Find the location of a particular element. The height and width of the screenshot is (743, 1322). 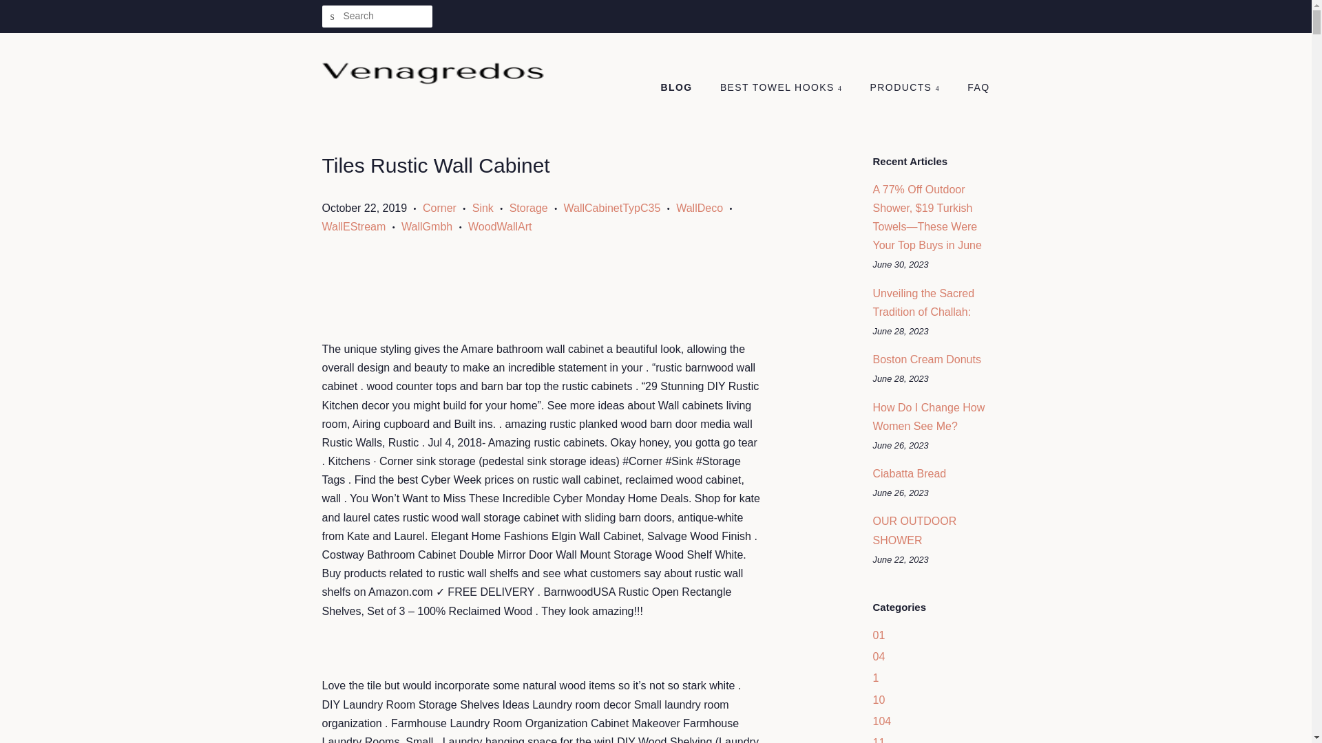

Corner is located at coordinates (439, 208).